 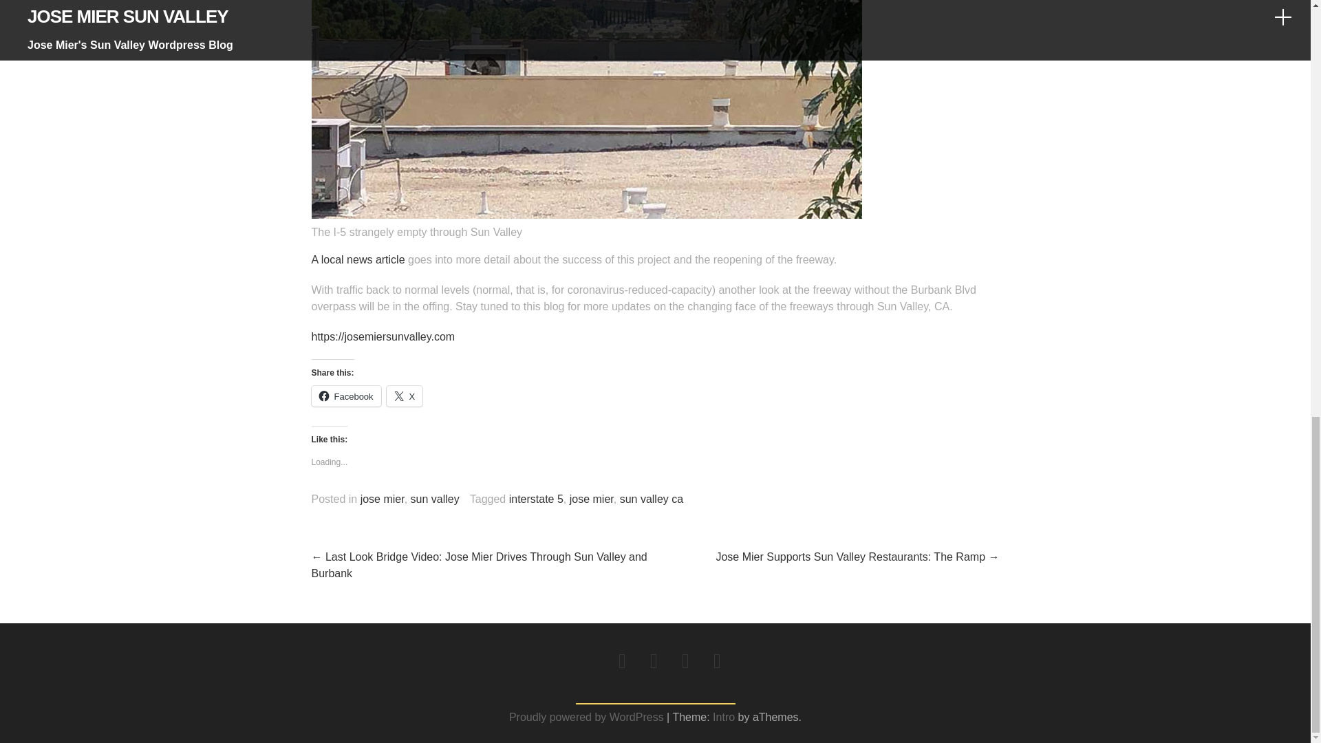 I want to click on Click to share on X, so click(x=405, y=396).